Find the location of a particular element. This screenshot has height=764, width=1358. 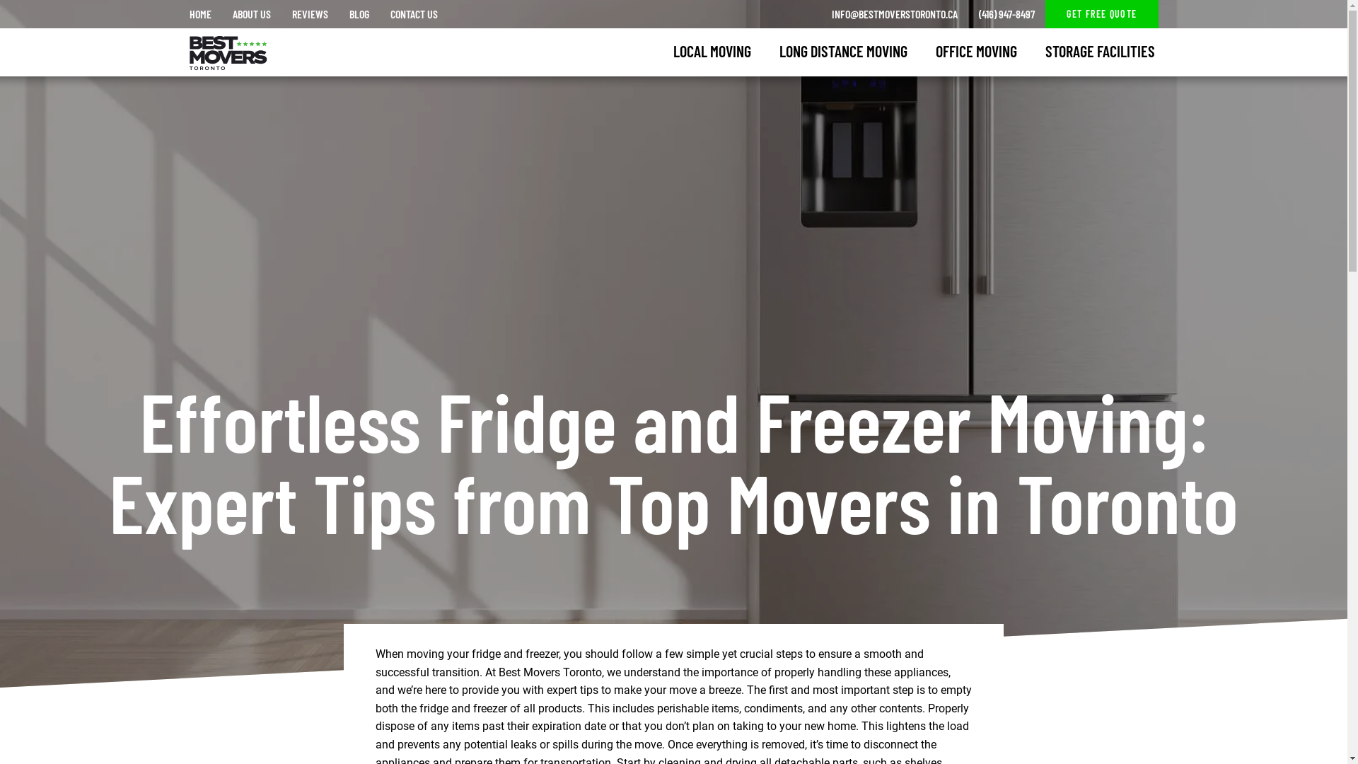

BLOG is located at coordinates (359, 14).